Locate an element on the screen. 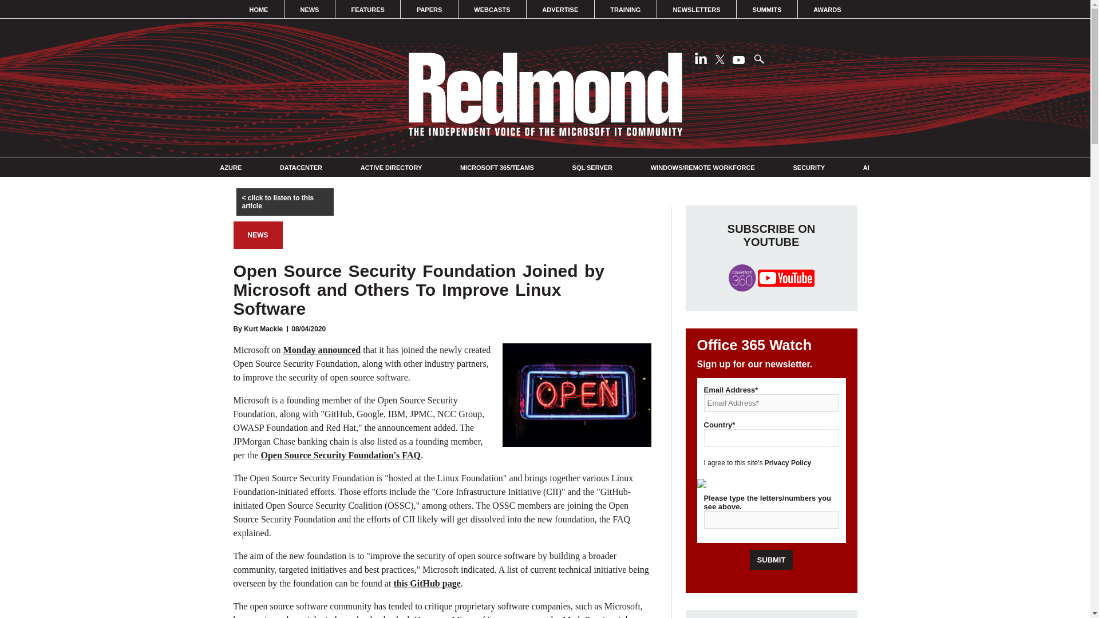 The height and width of the screenshot is (618, 1099). SECURITY is located at coordinates (808, 168).